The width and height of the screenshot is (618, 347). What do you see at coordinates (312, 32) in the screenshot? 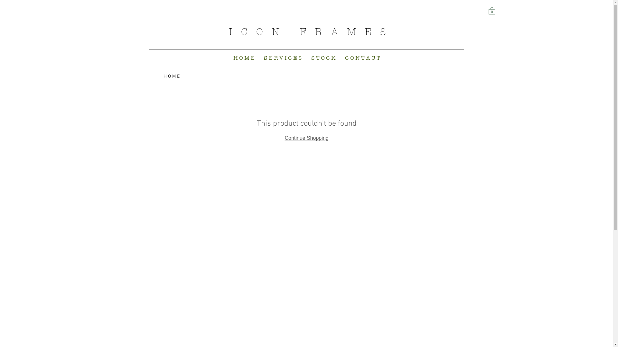
I see `ICON FRAMES` at bounding box center [312, 32].